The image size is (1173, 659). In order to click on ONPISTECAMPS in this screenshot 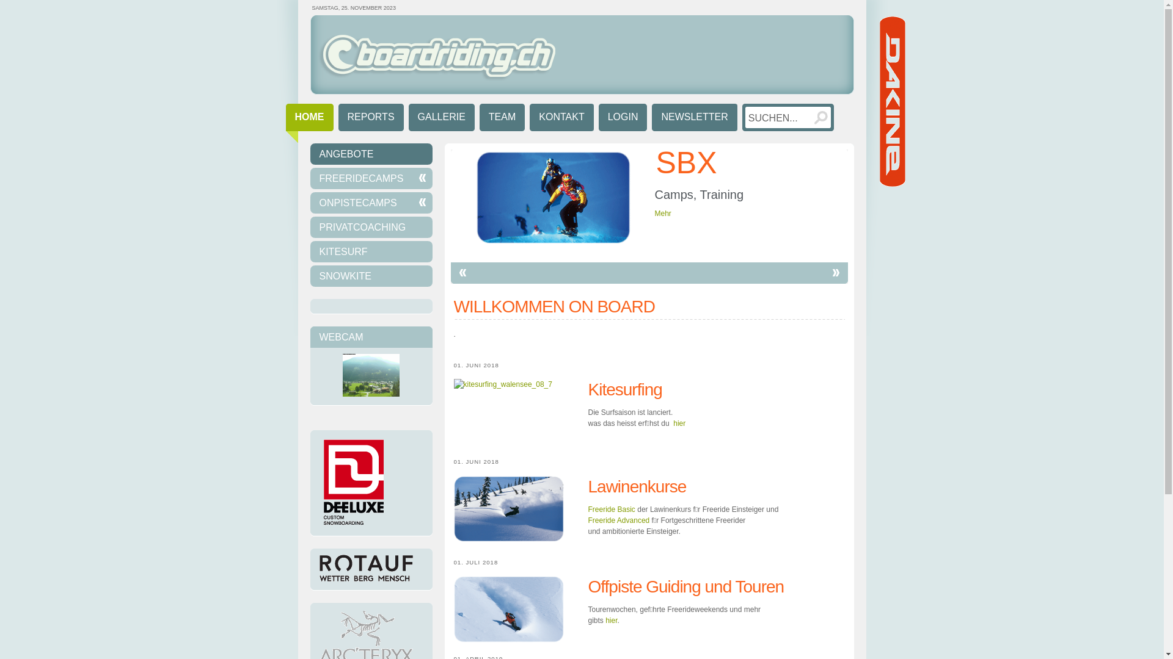, I will do `click(371, 203)`.